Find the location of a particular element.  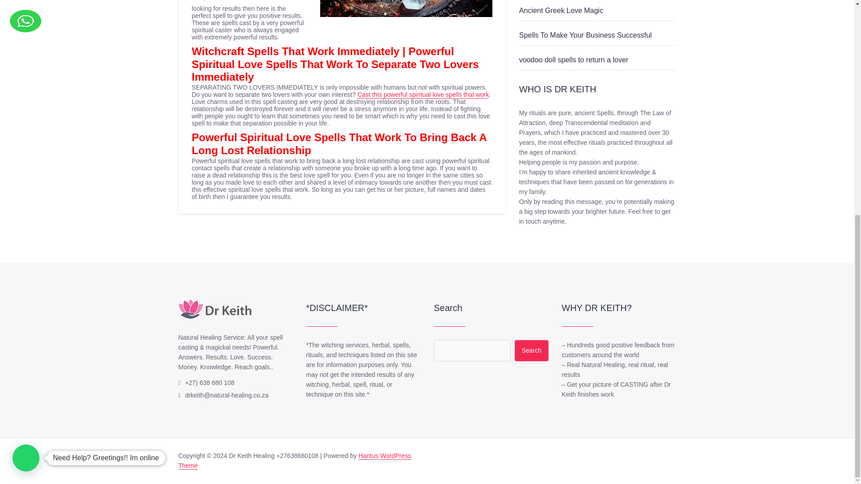

voodoo doll spells to return a lover is located at coordinates (574, 60).